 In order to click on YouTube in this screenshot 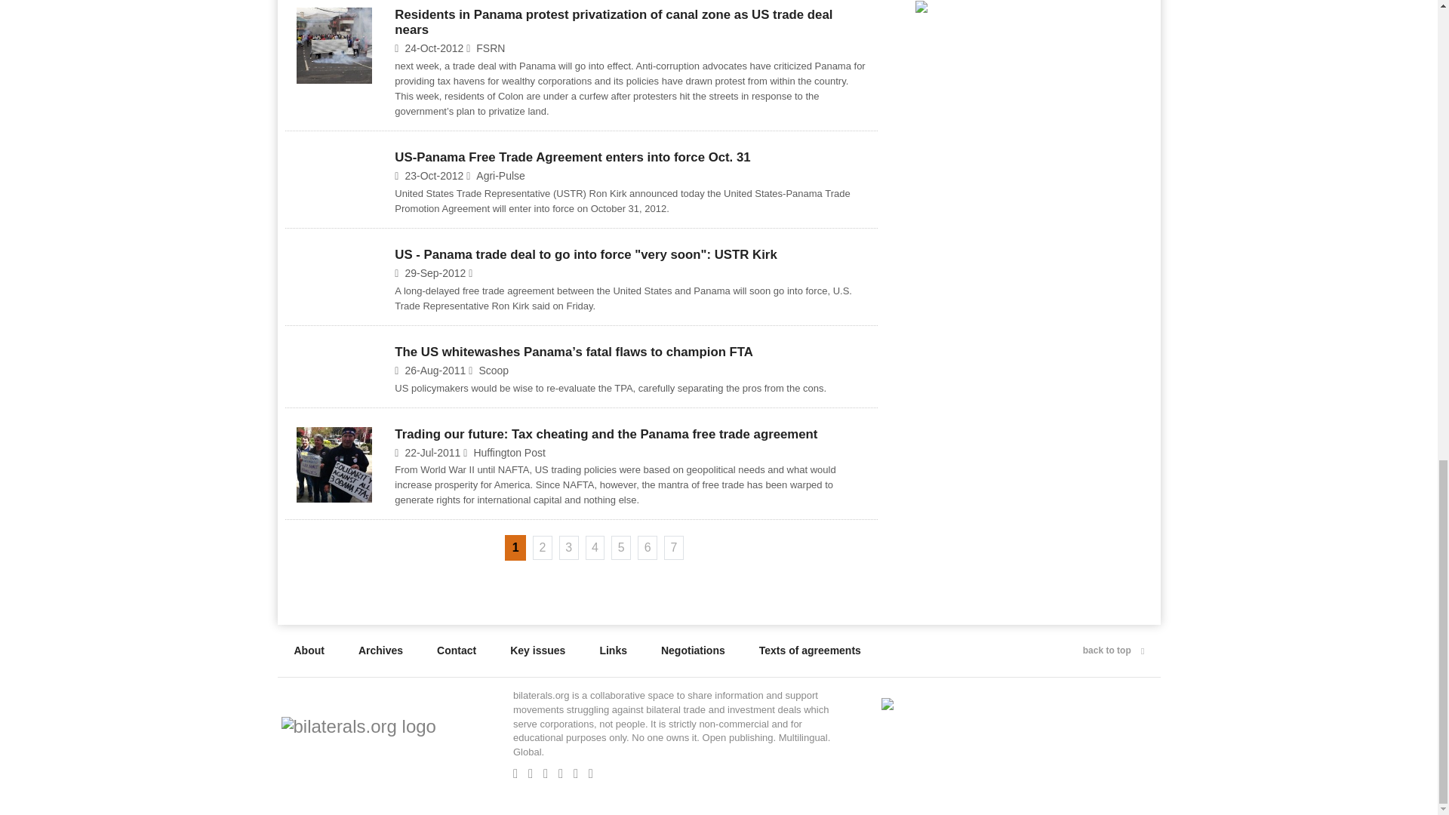, I will do `click(580, 773)`.